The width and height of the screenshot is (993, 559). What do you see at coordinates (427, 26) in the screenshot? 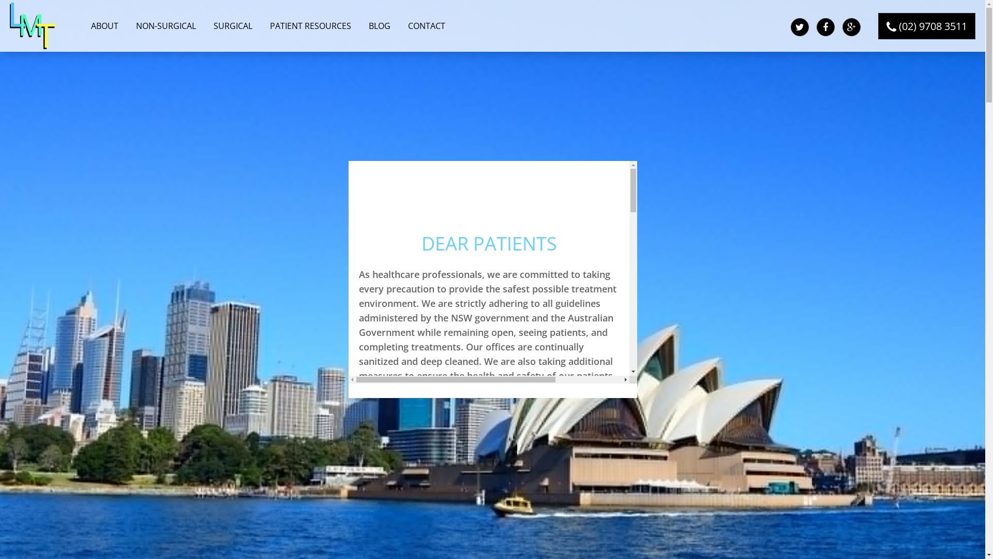
I see `CONTACT` at bounding box center [427, 26].